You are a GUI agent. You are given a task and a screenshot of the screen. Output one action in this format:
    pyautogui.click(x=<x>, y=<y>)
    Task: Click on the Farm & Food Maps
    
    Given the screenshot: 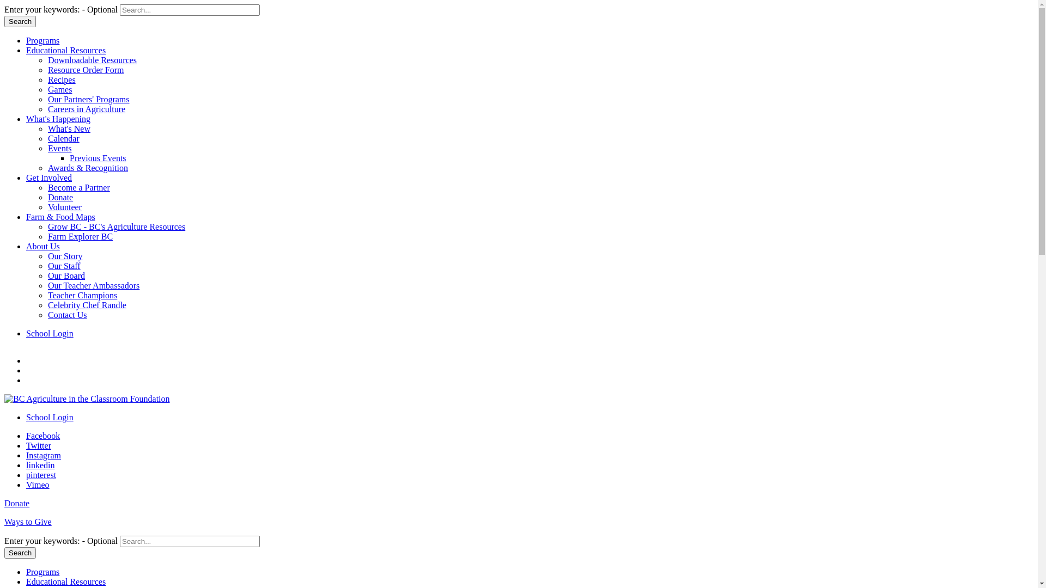 What is the action you would take?
    pyautogui.click(x=61, y=217)
    